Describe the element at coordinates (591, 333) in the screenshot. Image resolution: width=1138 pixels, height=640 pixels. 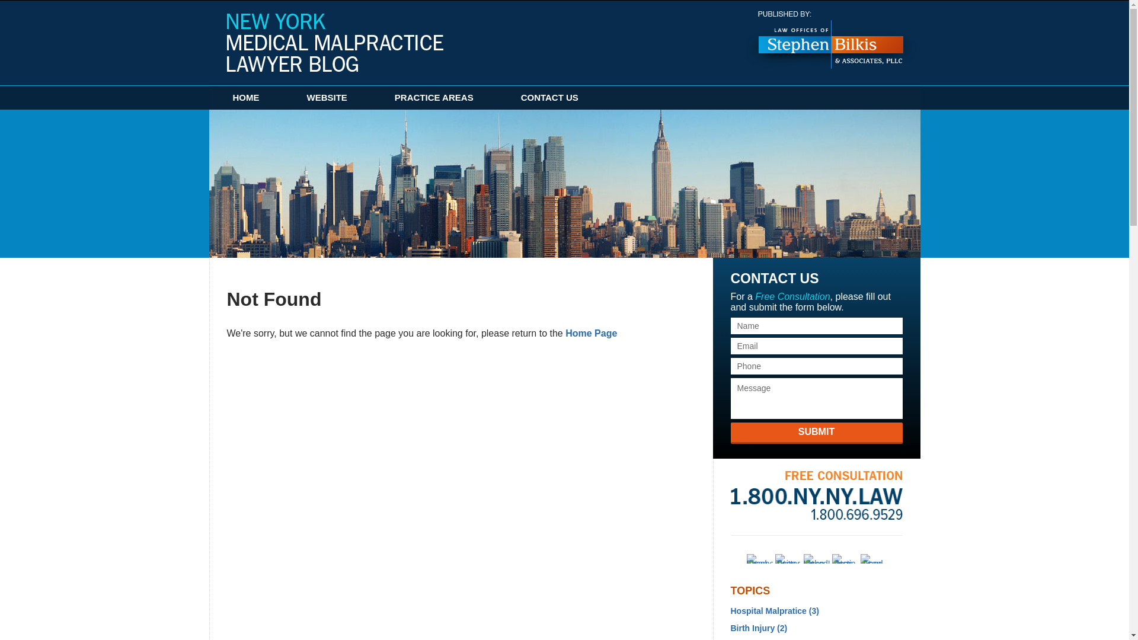
I see `Home Page` at that location.